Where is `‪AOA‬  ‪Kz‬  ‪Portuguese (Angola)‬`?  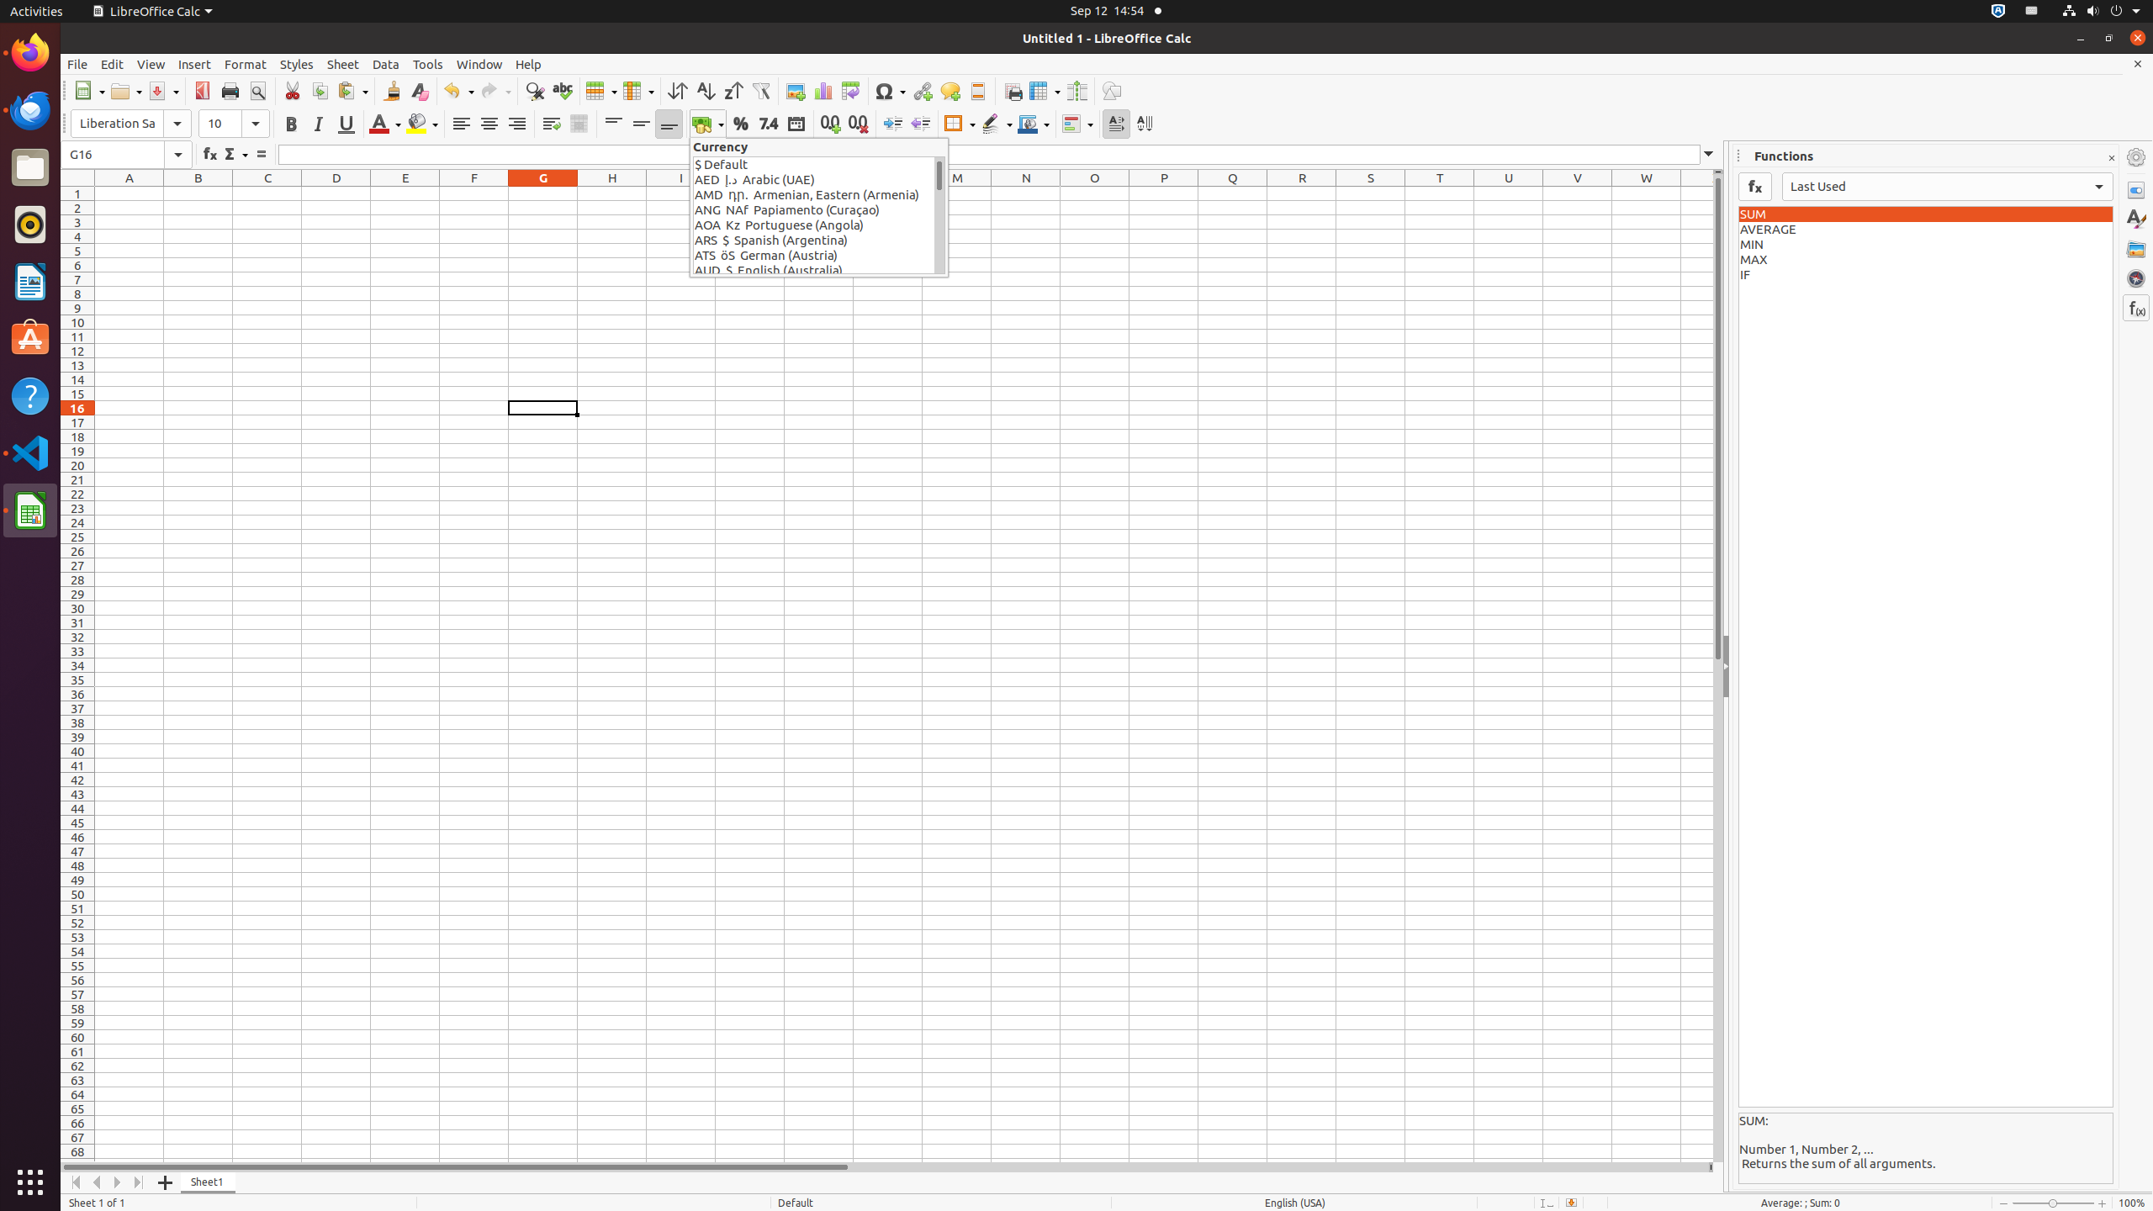 ‪AOA‬  ‪Kz‬  ‪Portuguese (Angola)‬ is located at coordinates (814, 225).